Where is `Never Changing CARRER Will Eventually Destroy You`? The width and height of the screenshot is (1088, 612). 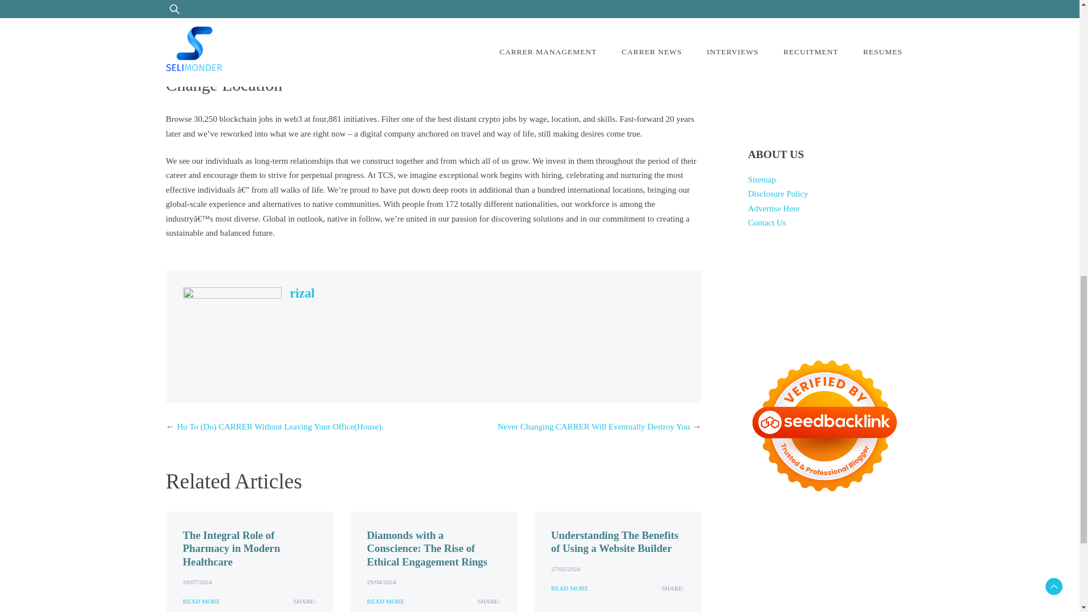 Never Changing CARRER Will Eventually Destroy You is located at coordinates (593, 427).